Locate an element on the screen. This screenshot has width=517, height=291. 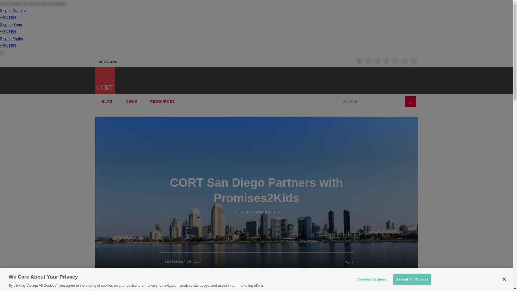
Like this is located at coordinates (350, 262).